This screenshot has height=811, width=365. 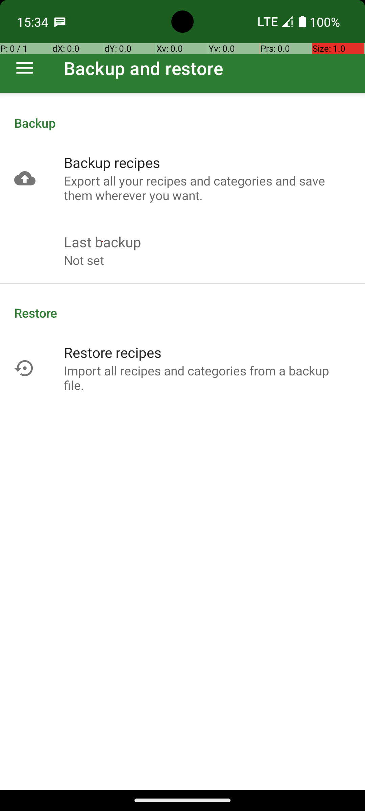 I want to click on Backup recipes, so click(x=112, y=162).